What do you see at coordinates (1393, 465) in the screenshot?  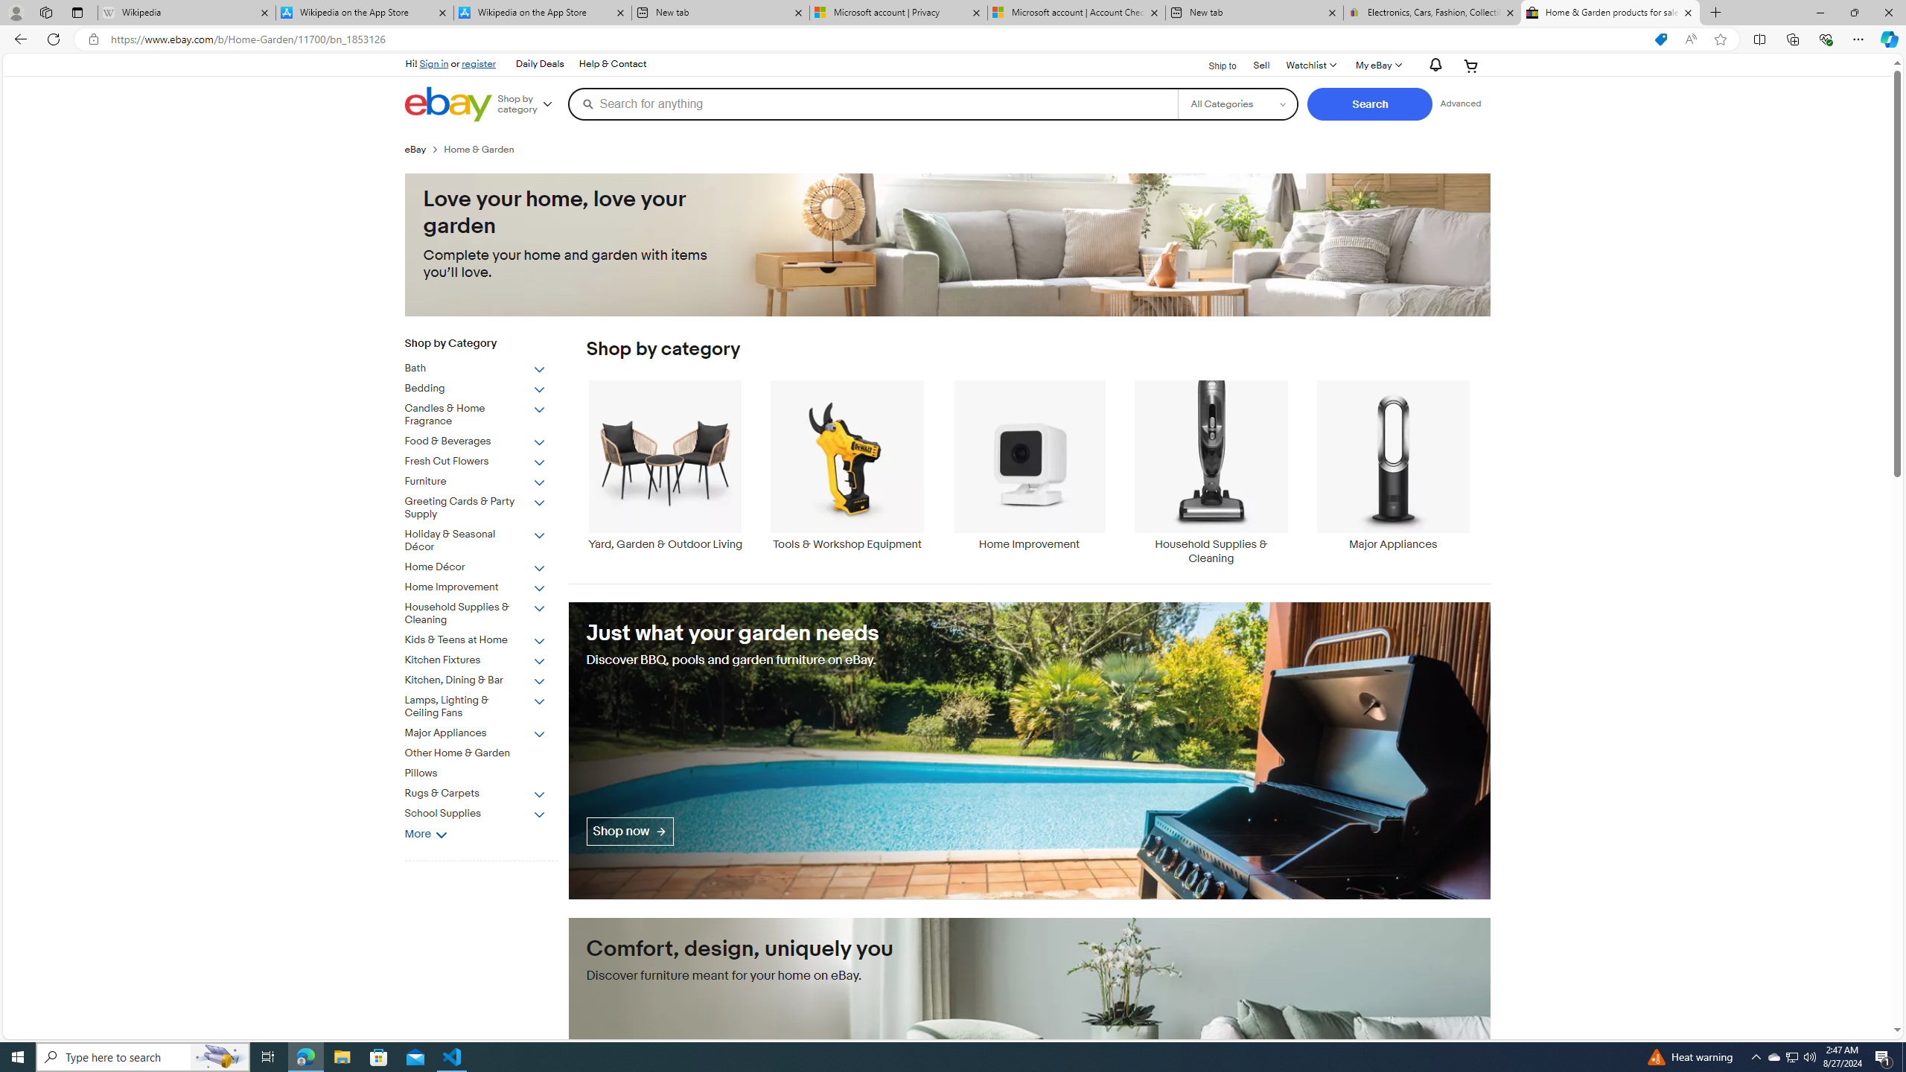 I see `Major Appliances` at bounding box center [1393, 465].